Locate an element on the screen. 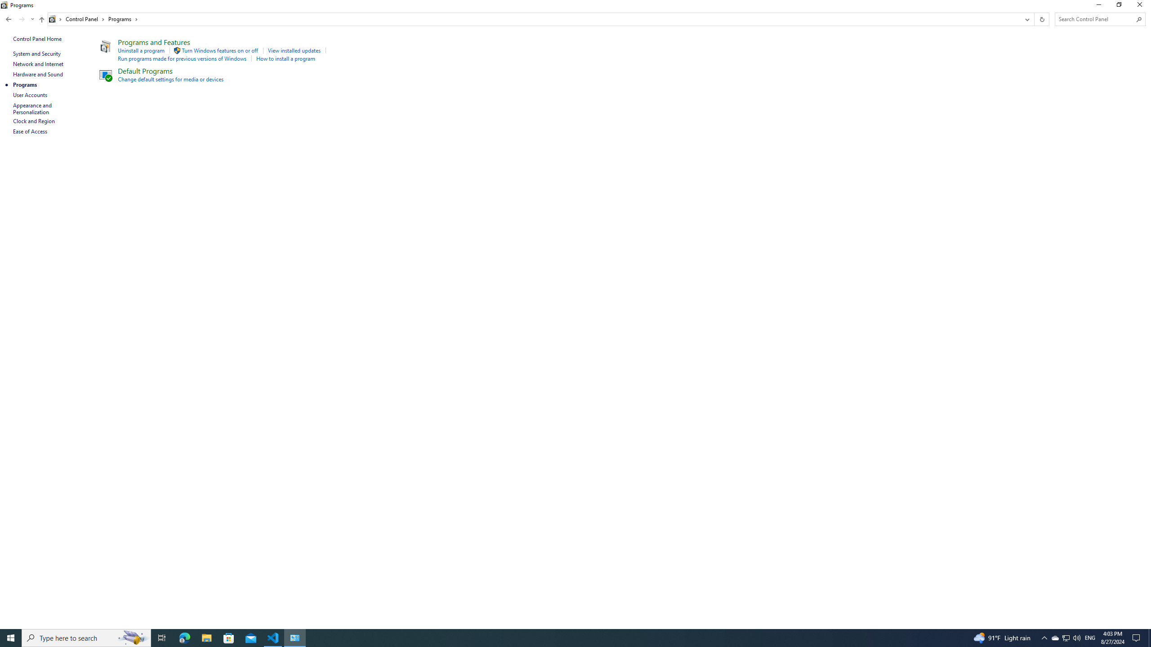 The height and width of the screenshot is (647, 1151). Type here to search is located at coordinates (1150, 638).